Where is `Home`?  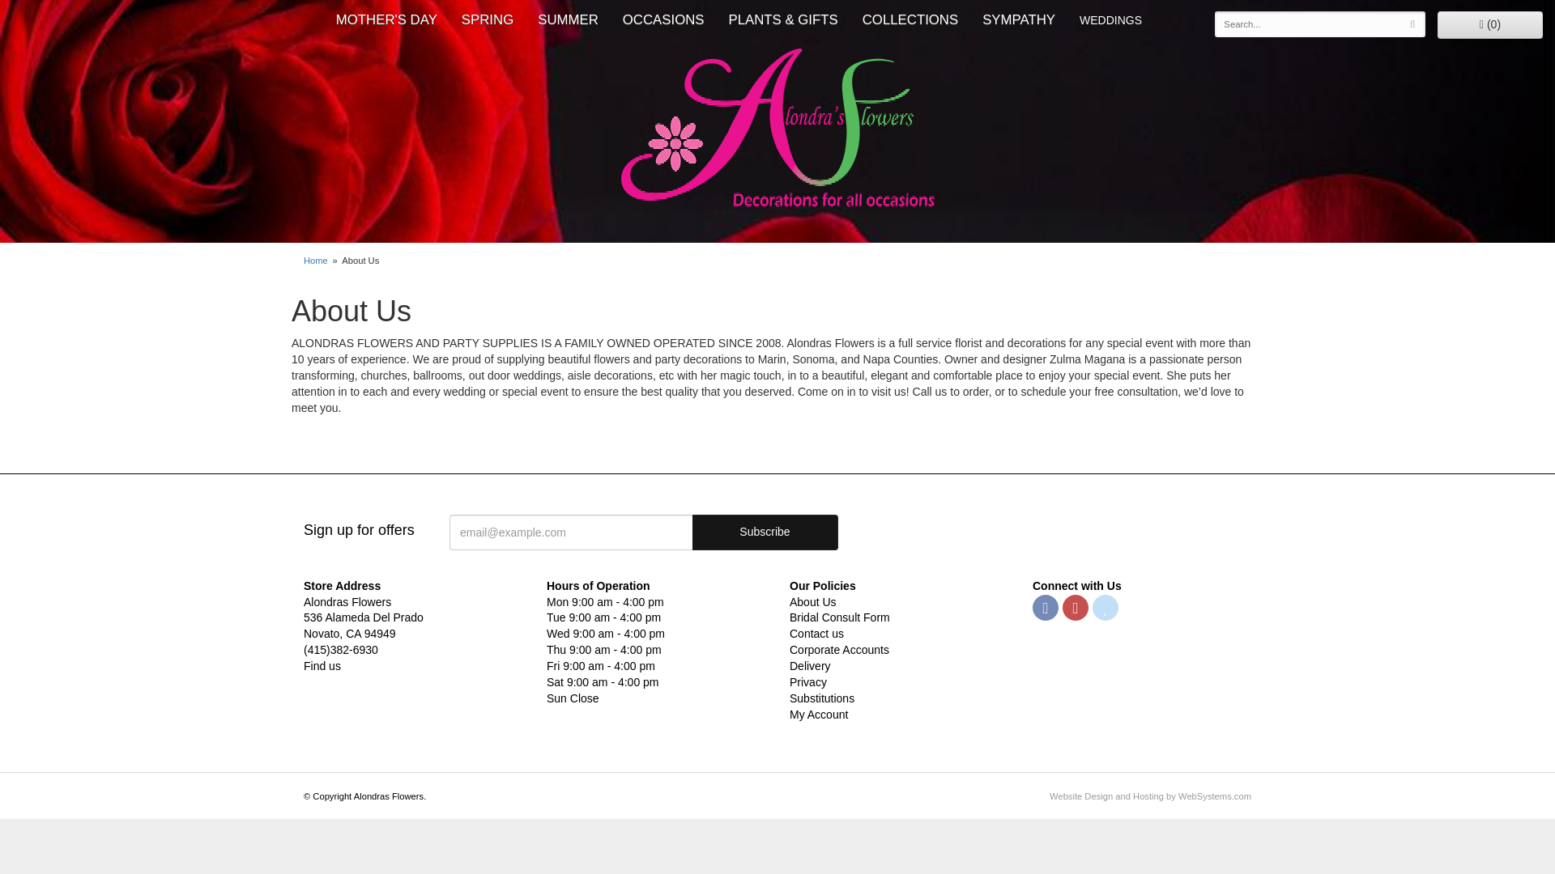 Home is located at coordinates (316, 261).